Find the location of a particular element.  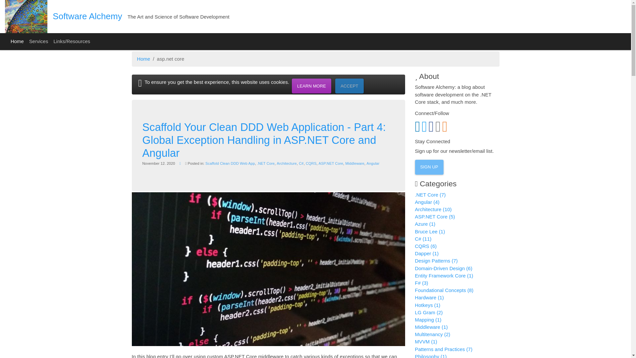

LEARN MORE is located at coordinates (311, 86).